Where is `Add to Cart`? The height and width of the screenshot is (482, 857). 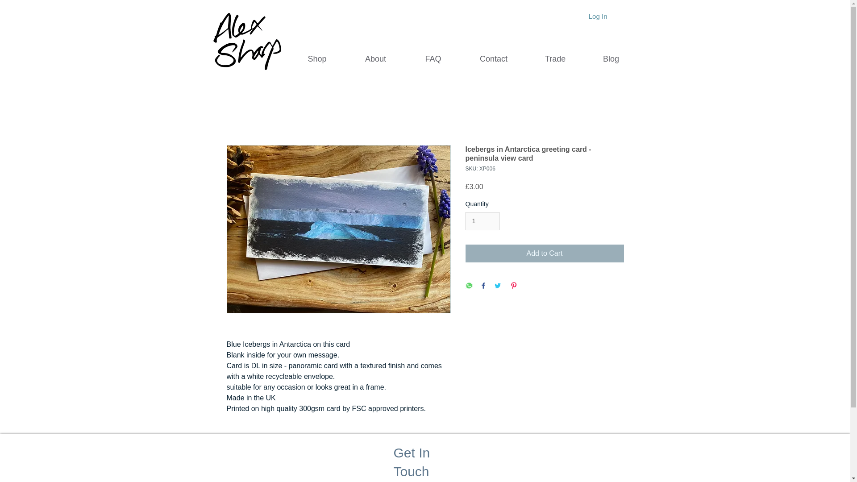
Add to Cart is located at coordinates (545, 253).